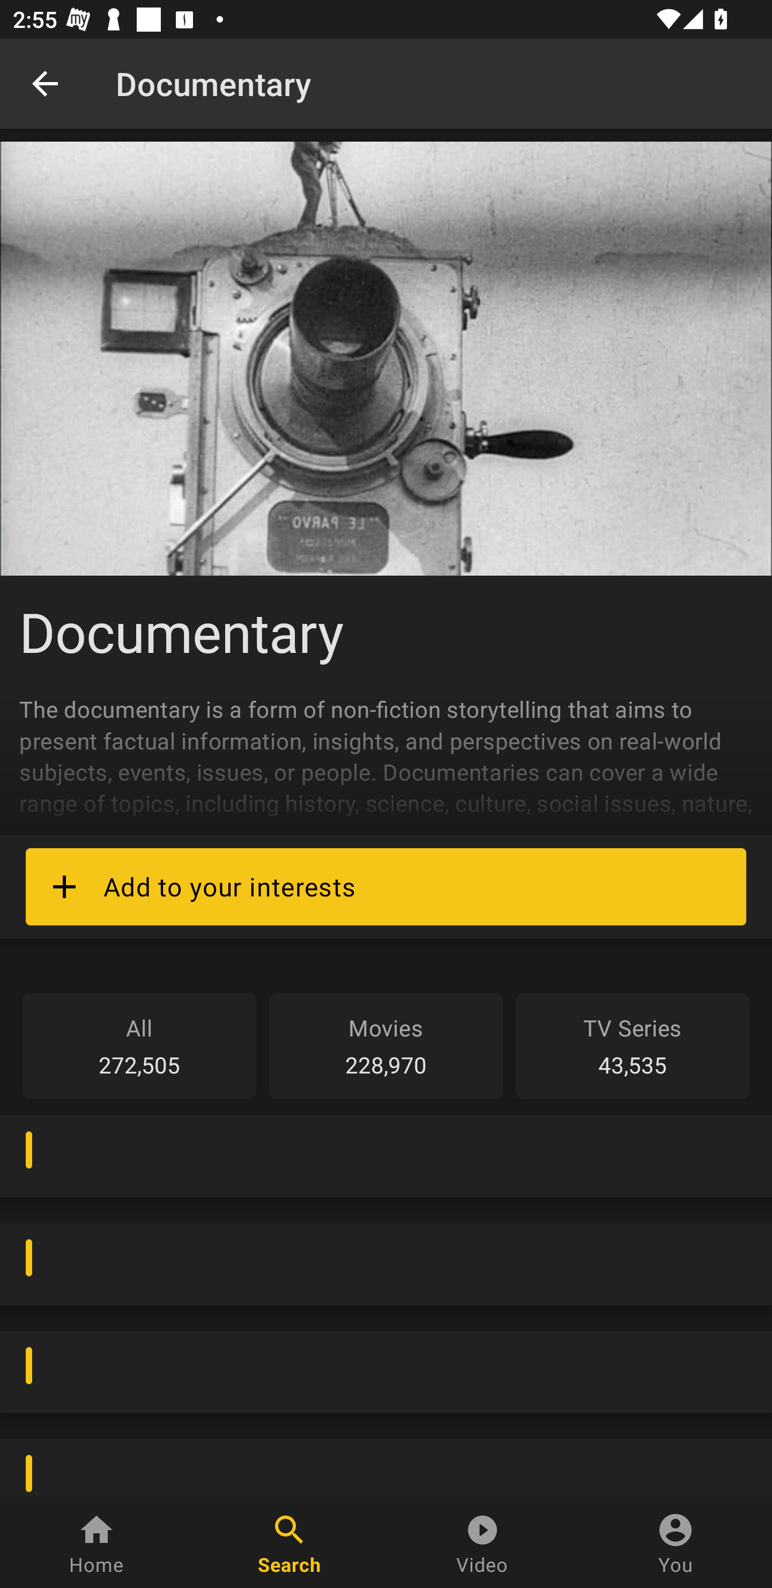  I want to click on Add to your interests, so click(386, 886).